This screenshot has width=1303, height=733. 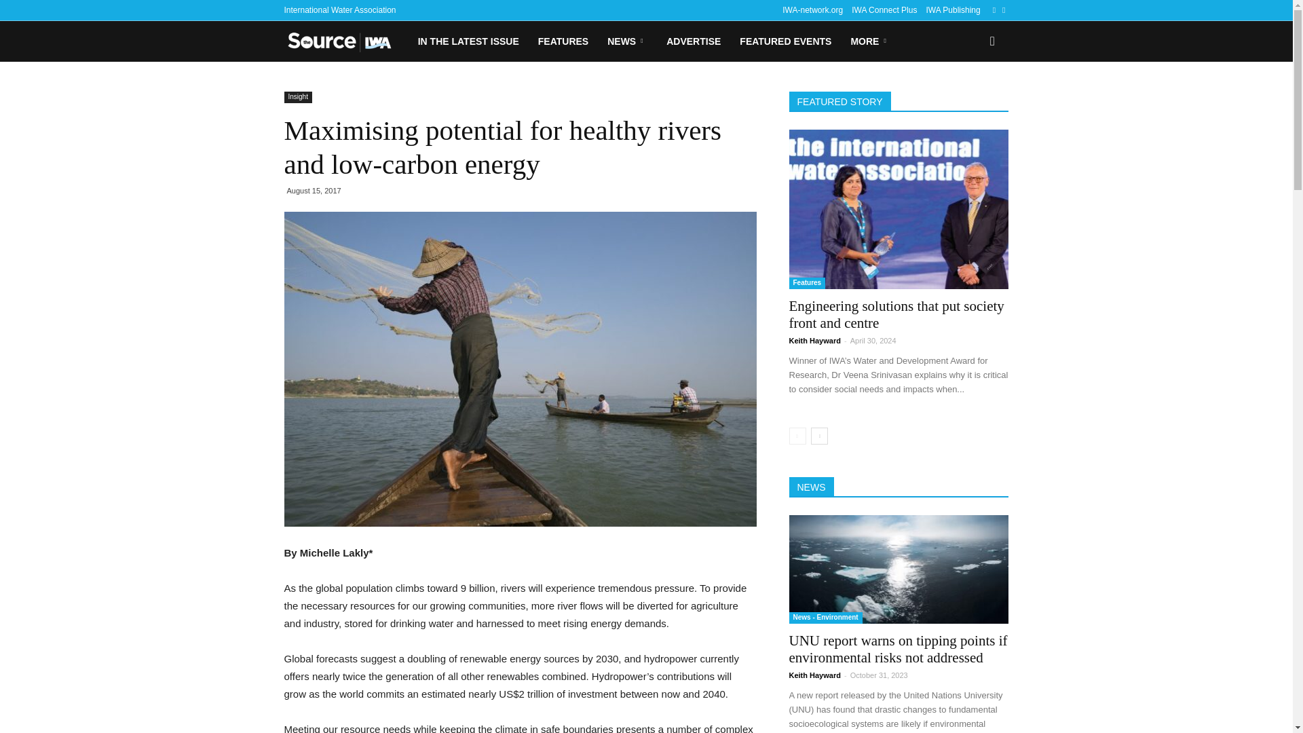 I want to click on ADVERTISE, so click(x=693, y=41).